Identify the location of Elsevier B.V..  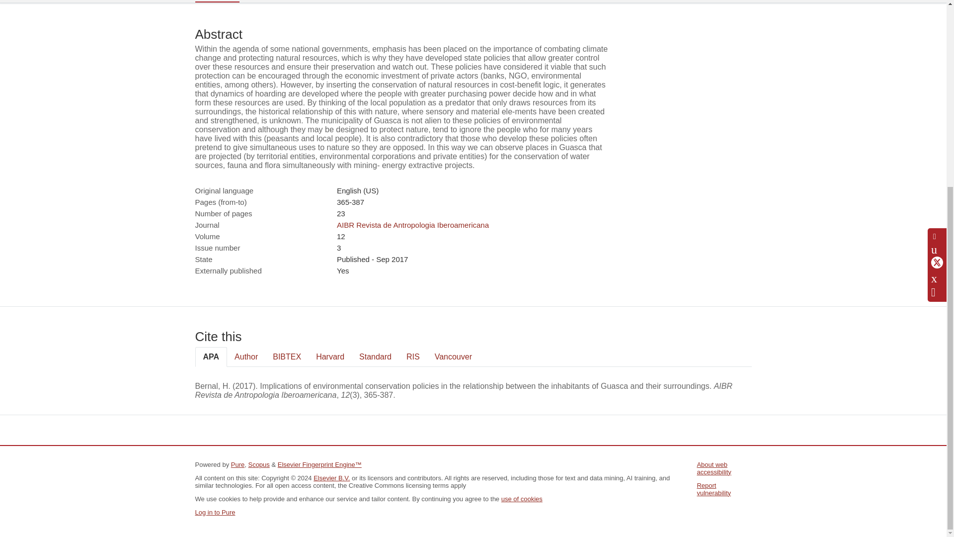
(332, 477).